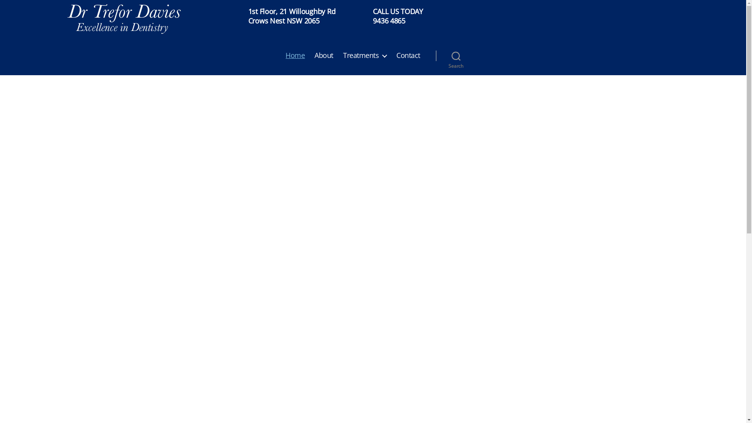 This screenshot has width=752, height=423. What do you see at coordinates (365, 56) in the screenshot?
I see `Treatments` at bounding box center [365, 56].